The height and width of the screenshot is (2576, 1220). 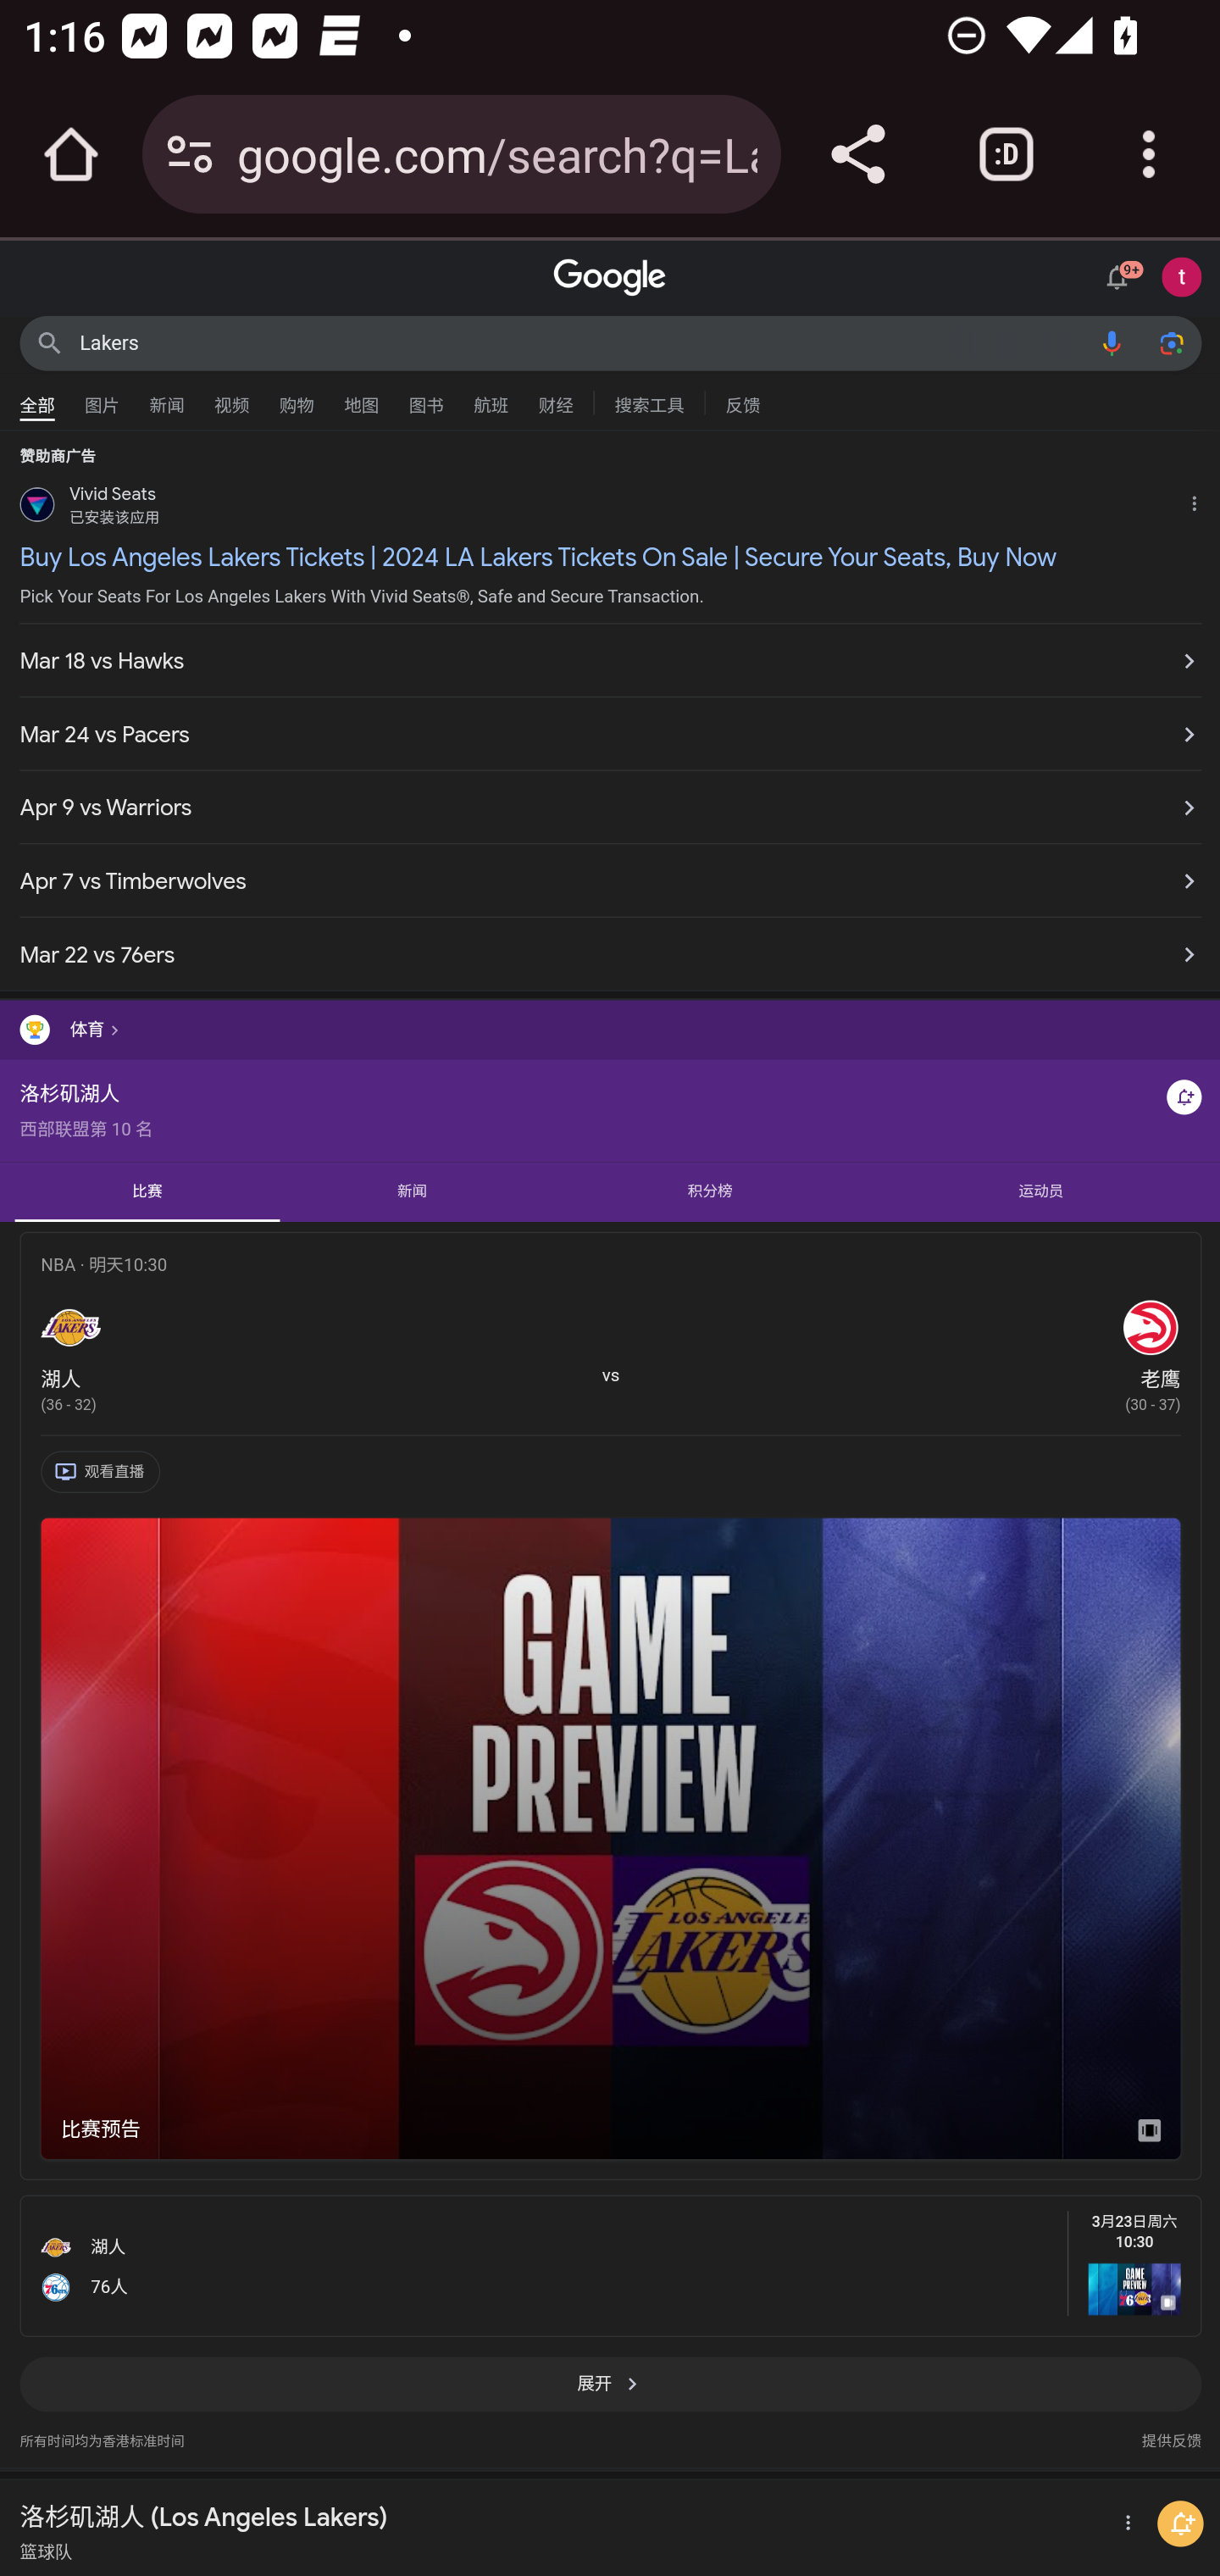 What do you see at coordinates (610, 278) in the screenshot?
I see `Google` at bounding box center [610, 278].